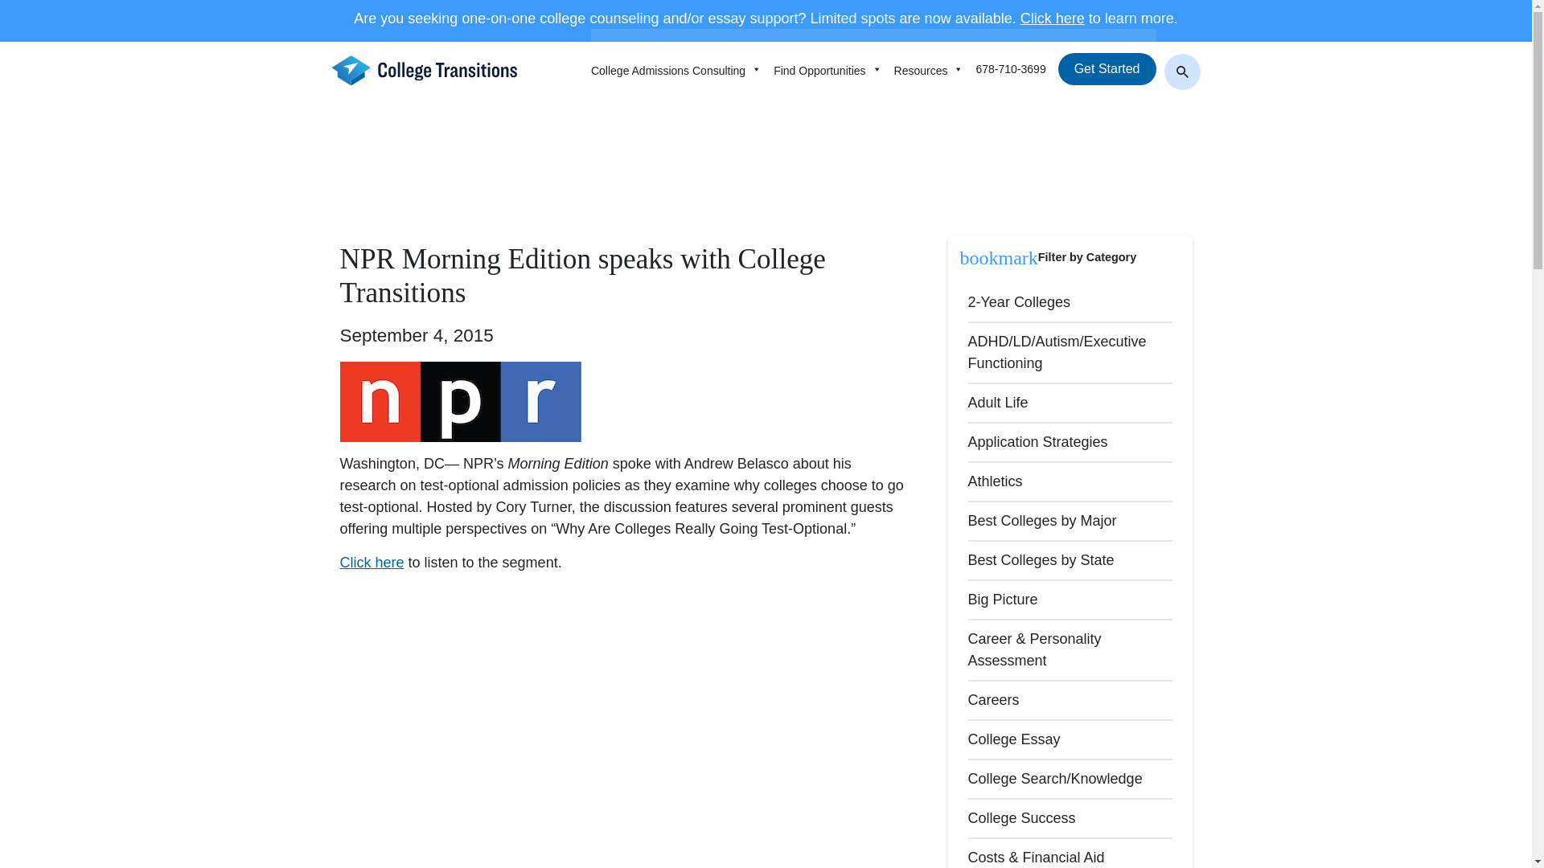 The image size is (1544, 868). Describe the element at coordinates (1042, 521) in the screenshot. I see `Best Colleges by Major` at that location.